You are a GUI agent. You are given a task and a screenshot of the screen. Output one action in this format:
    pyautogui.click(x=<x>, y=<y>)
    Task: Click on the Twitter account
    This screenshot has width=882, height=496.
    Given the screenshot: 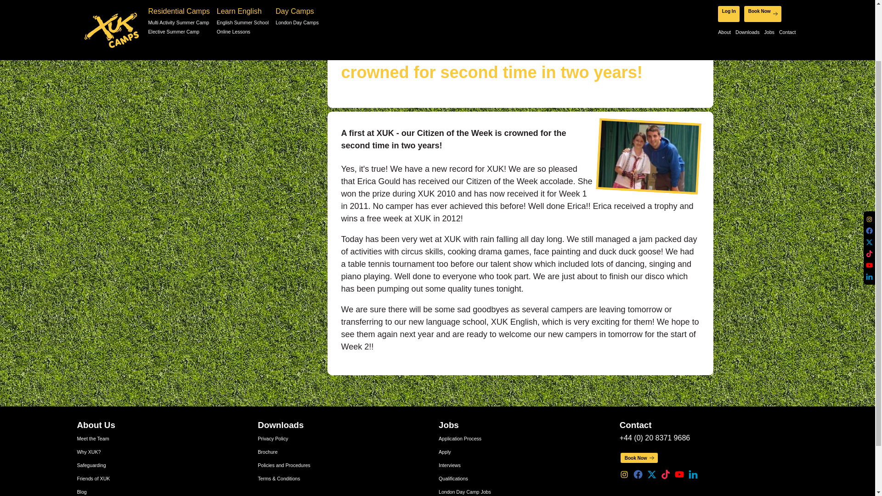 What is the action you would take?
    pyautogui.click(x=651, y=474)
    